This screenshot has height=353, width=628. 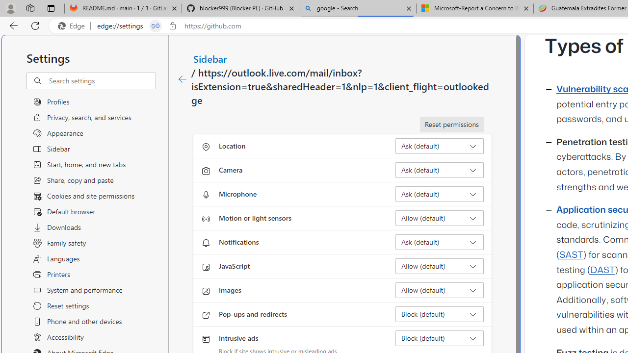 I want to click on SAST, so click(x=571, y=255).